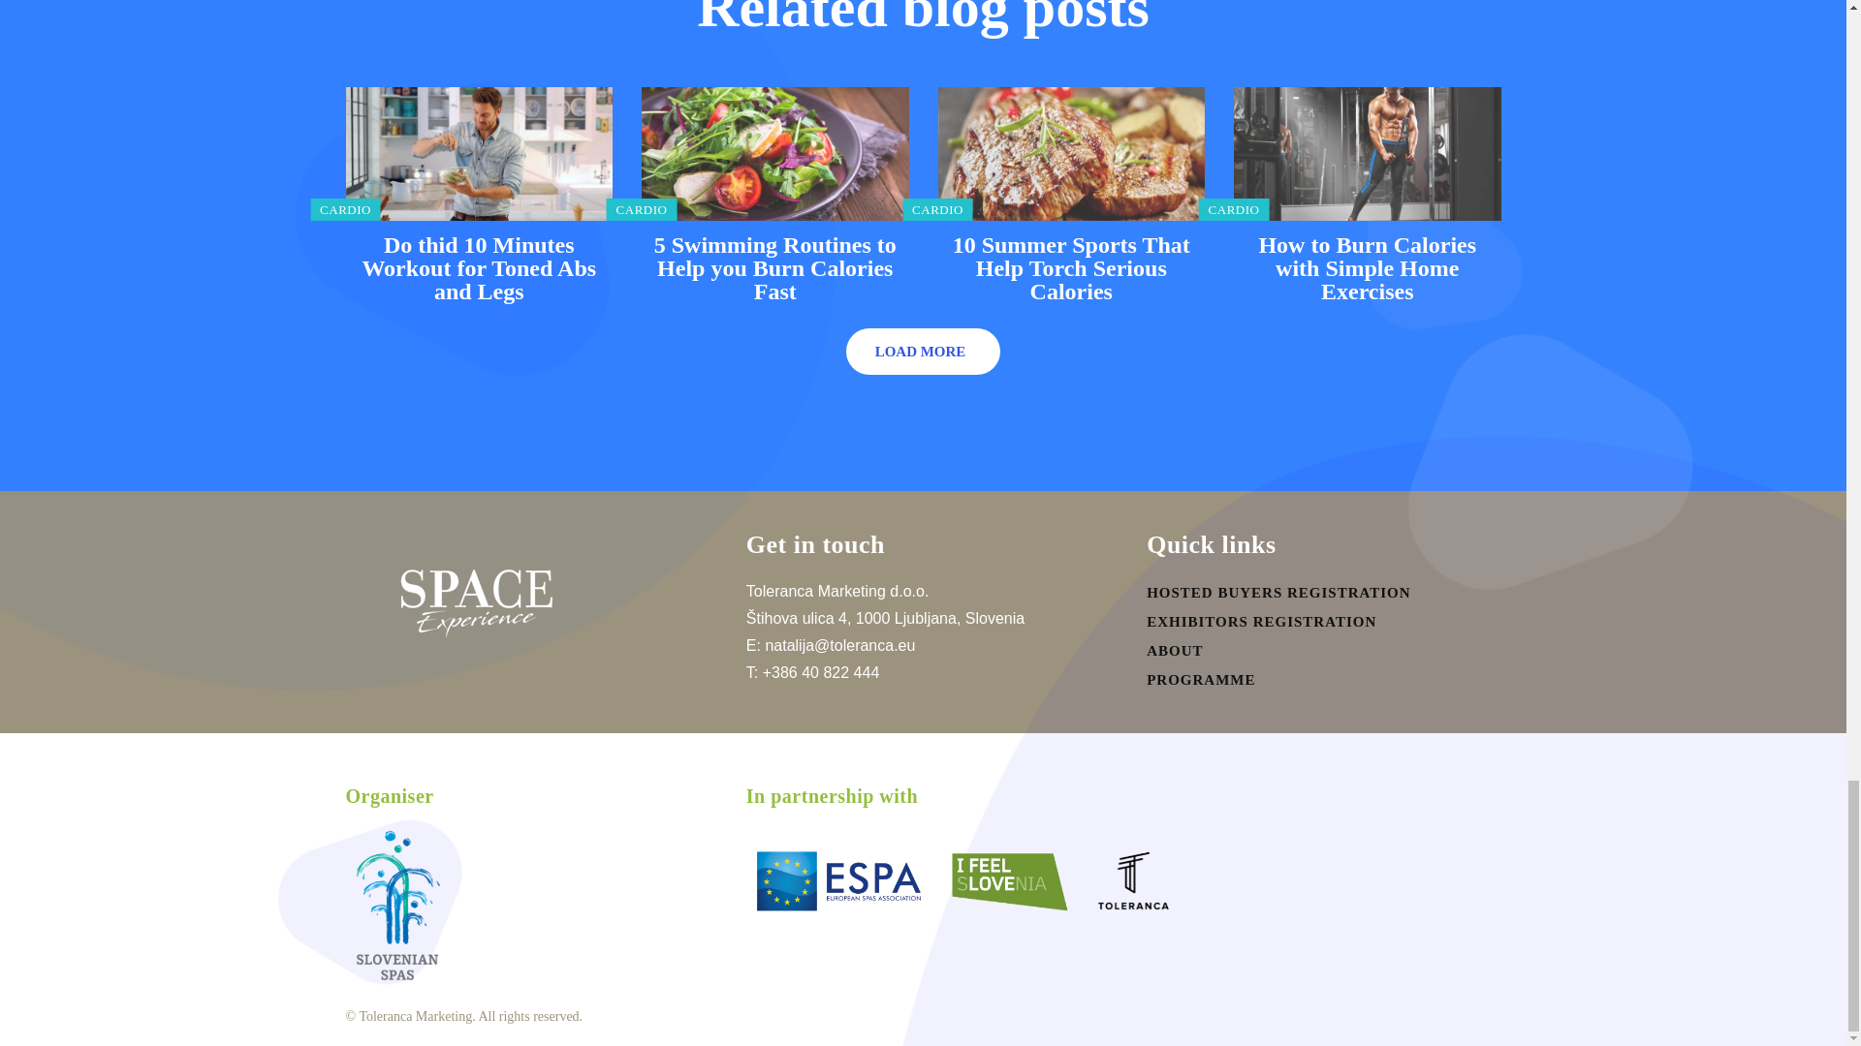  What do you see at coordinates (775, 267) in the screenshot?
I see `5 Swimming Routines to Help you Burn Calories Fast` at bounding box center [775, 267].